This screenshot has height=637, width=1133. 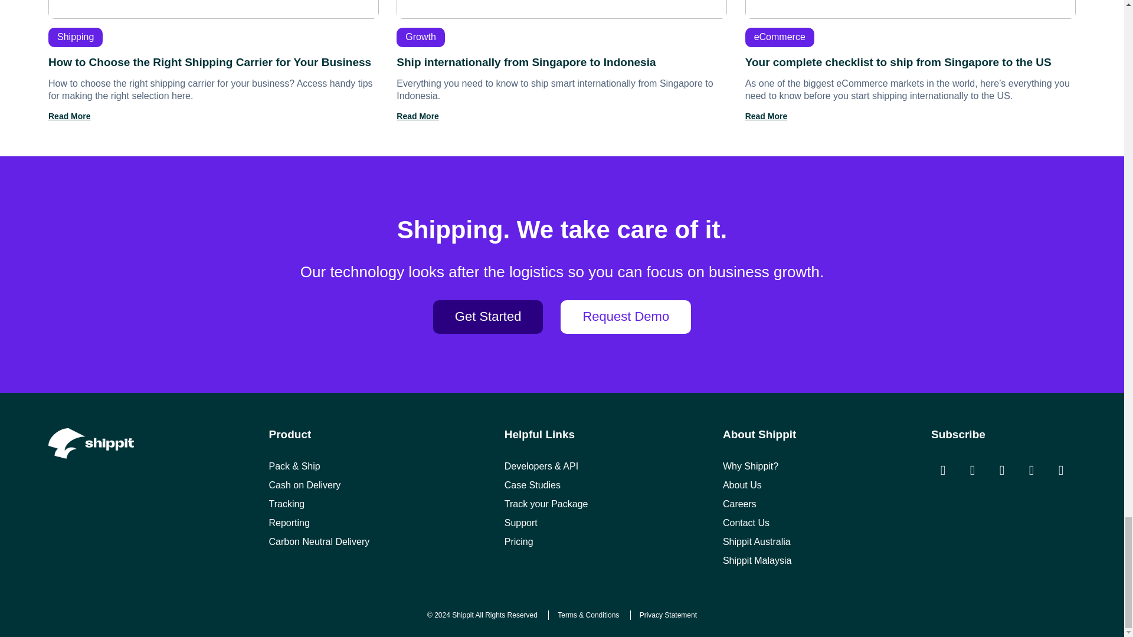 I want to click on Visit us on Twitter, so click(x=1002, y=470).